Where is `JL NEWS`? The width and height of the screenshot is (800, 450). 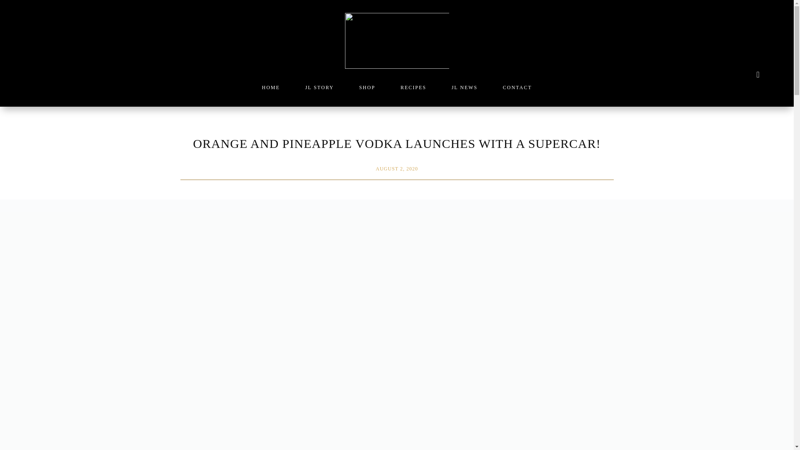 JL NEWS is located at coordinates (465, 89).